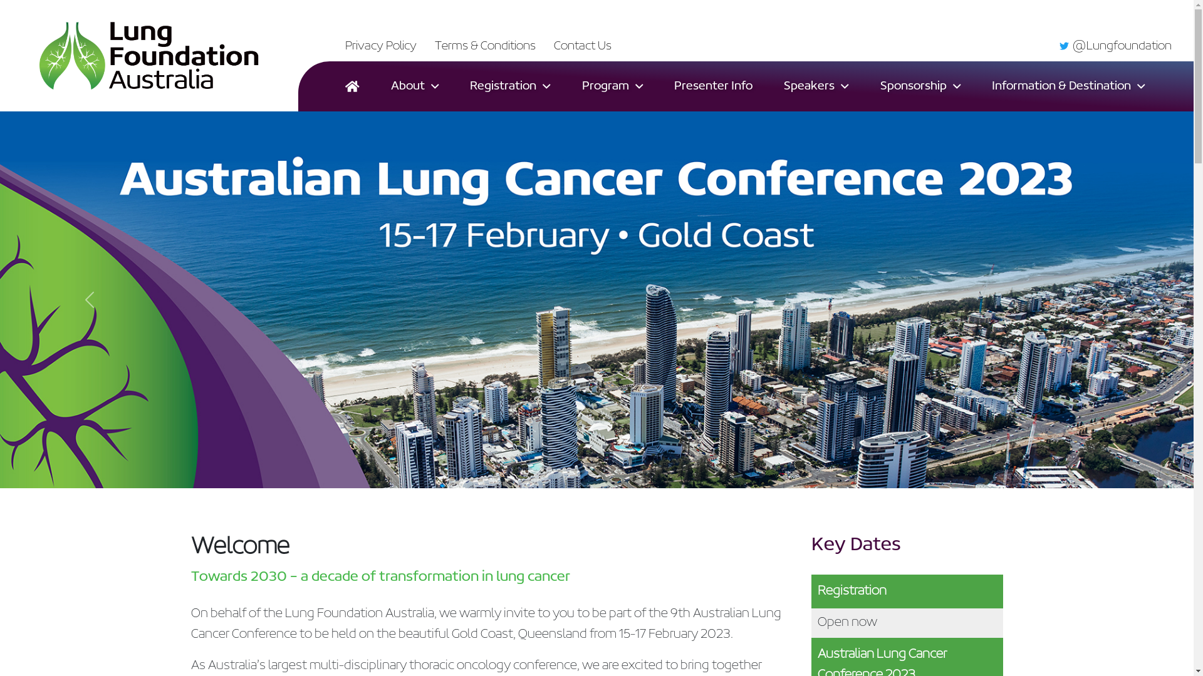  Describe the element at coordinates (485, 46) in the screenshot. I see `Terms & Conditions` at that location.